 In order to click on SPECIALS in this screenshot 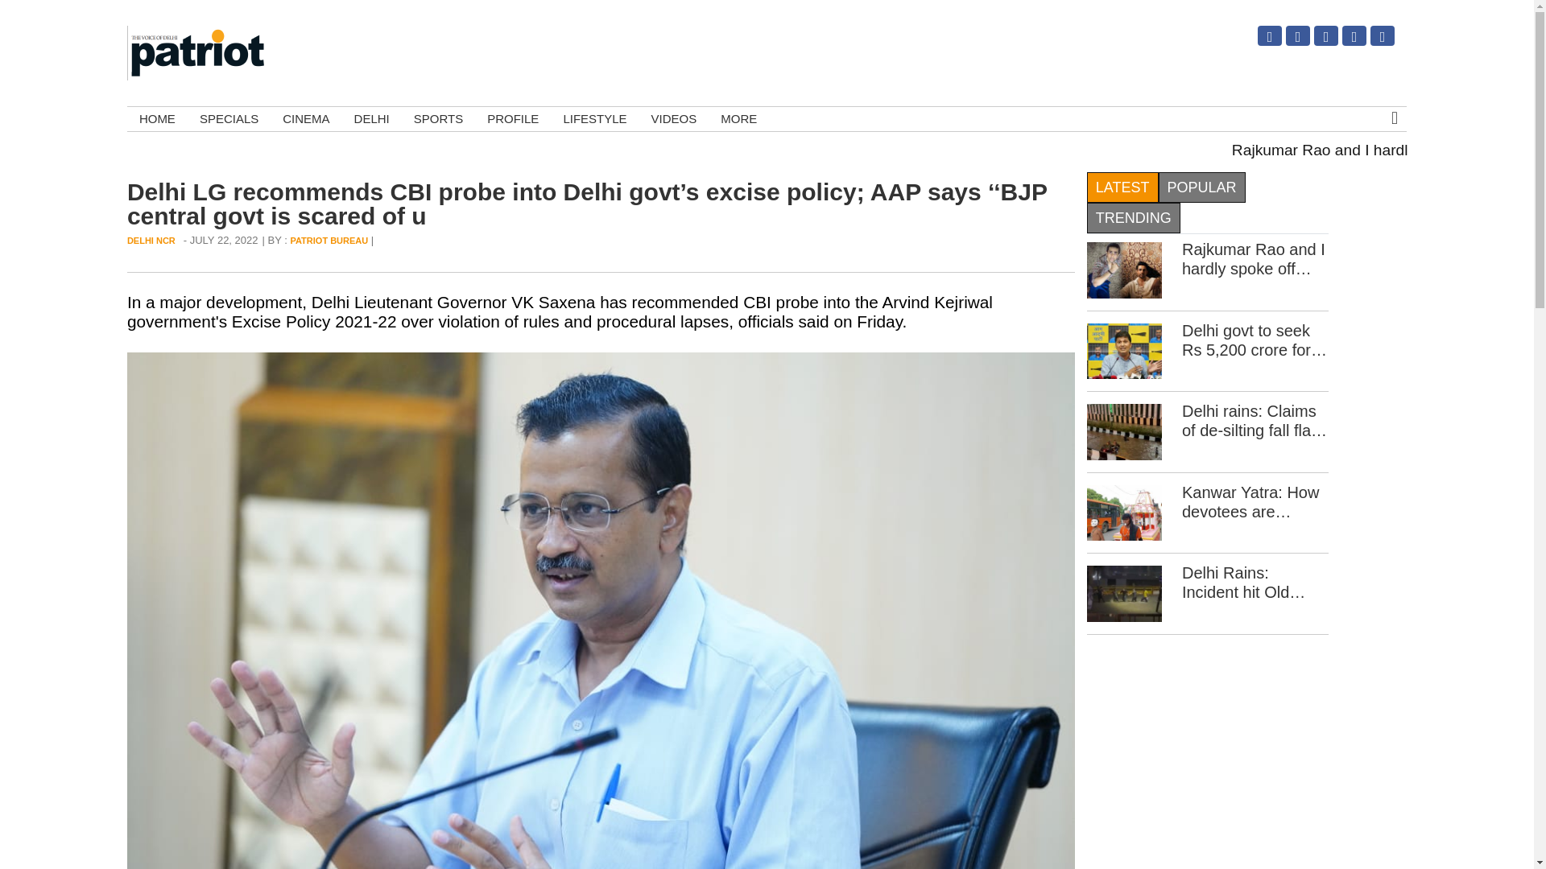, I will do `click(229, 119)`.